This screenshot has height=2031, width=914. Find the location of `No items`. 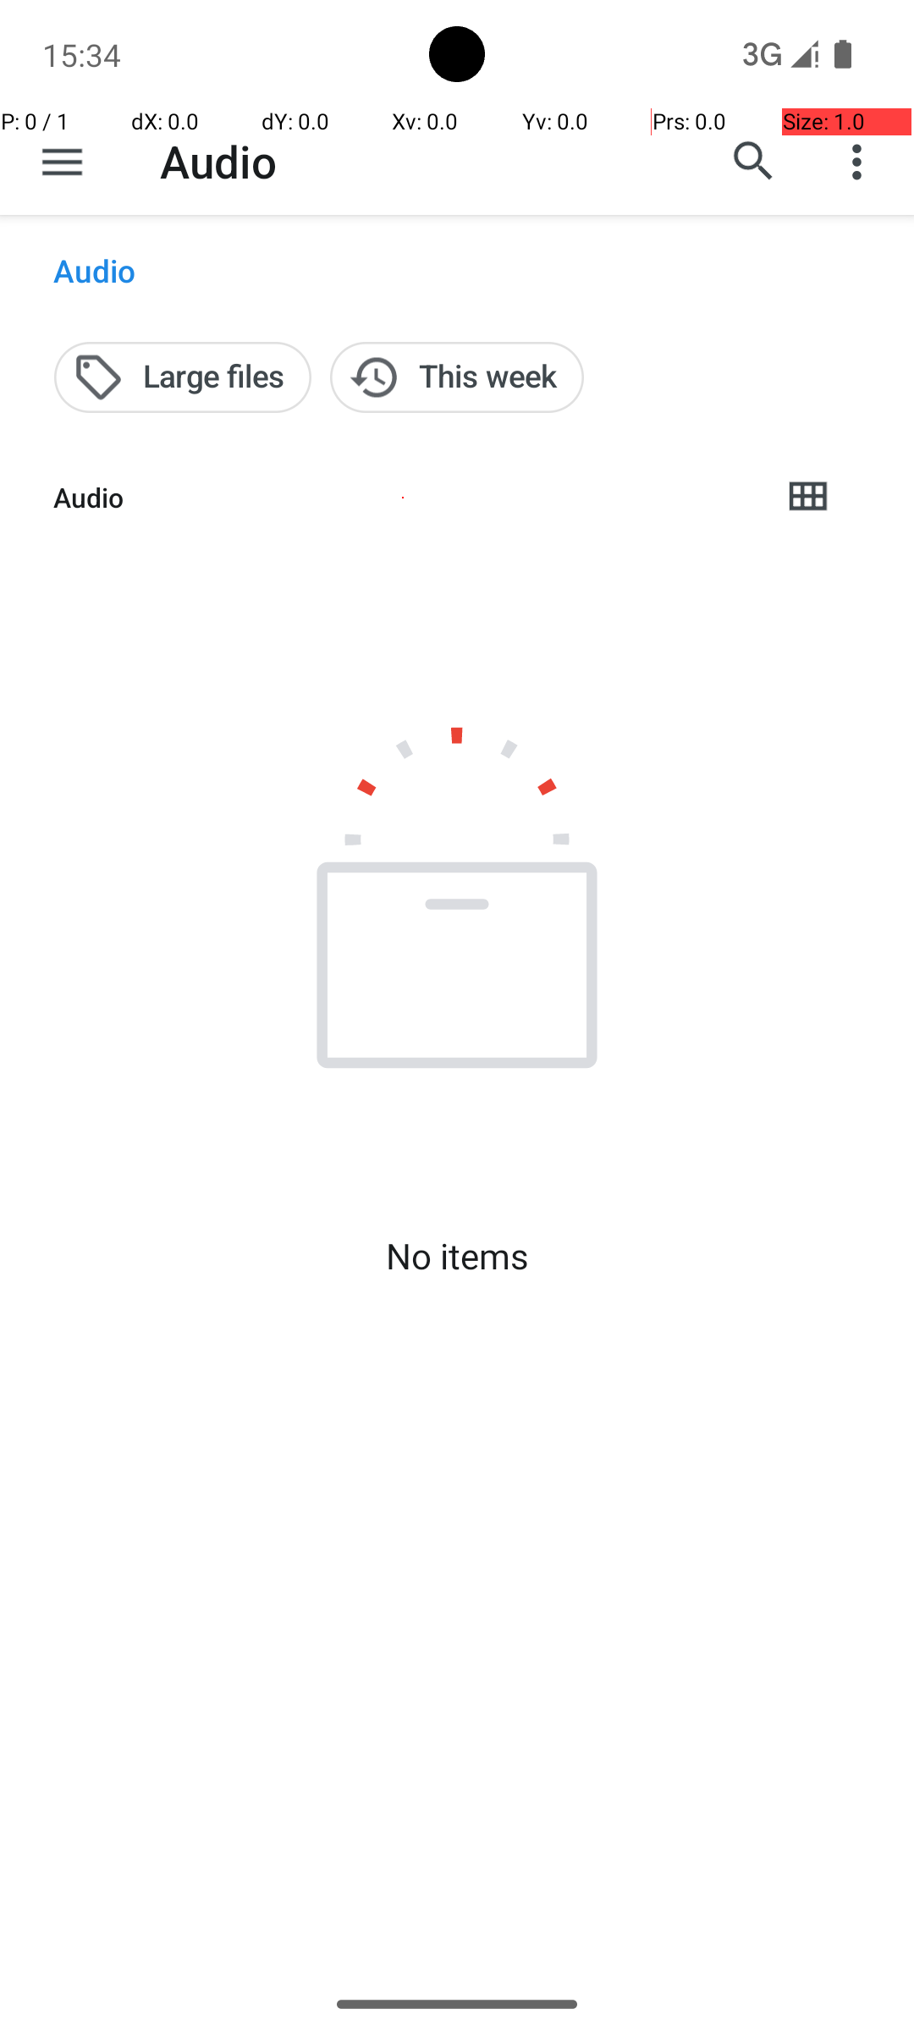

No items is located at coordinates (457, 1256).